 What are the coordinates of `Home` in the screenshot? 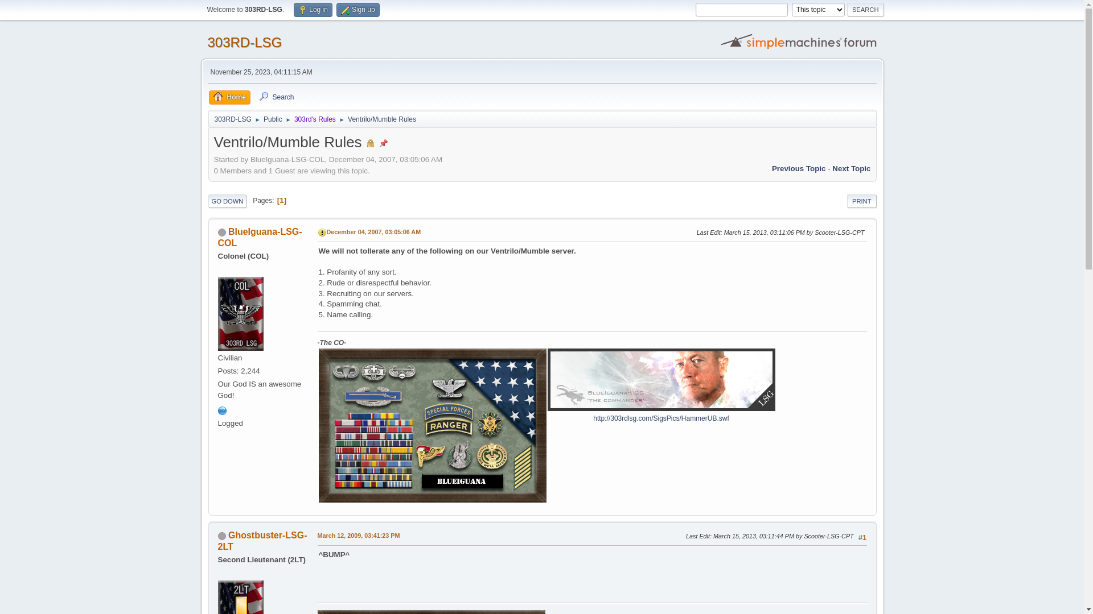 It's located at (229, 98).